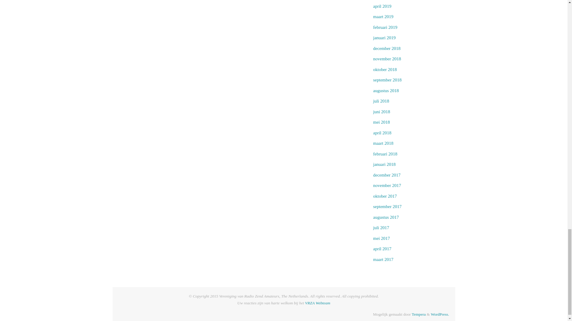  What do you see at coordinates (440, 314) in the screenshot?
I see `'Semantic Personal Publishing Platform'` at bounding box center [440, 314].